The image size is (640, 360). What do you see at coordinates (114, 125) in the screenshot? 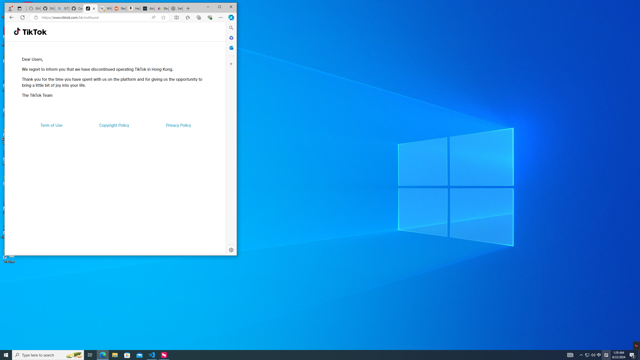
I see `Copyright Policy` at bounding box center [114, 125].